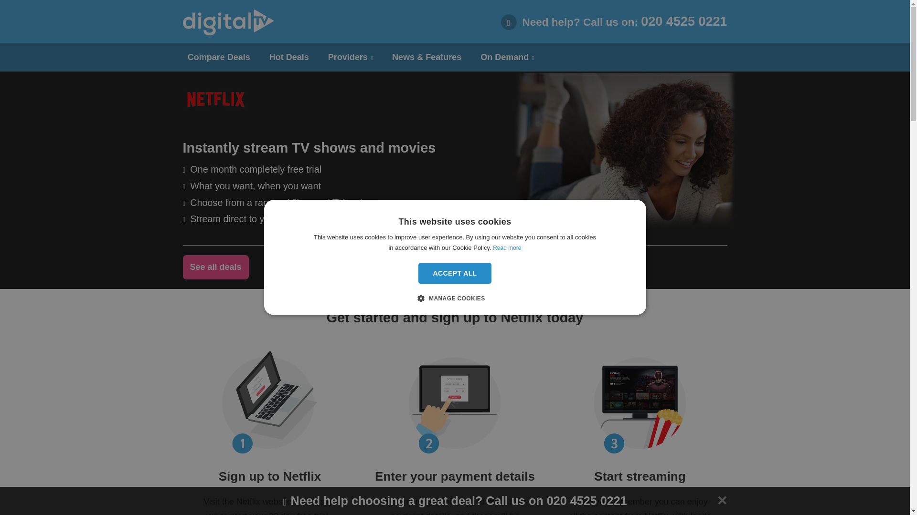  Describe the element at coordinates (288, 57) in the screenshot. I see `Hot Deals` at that location.